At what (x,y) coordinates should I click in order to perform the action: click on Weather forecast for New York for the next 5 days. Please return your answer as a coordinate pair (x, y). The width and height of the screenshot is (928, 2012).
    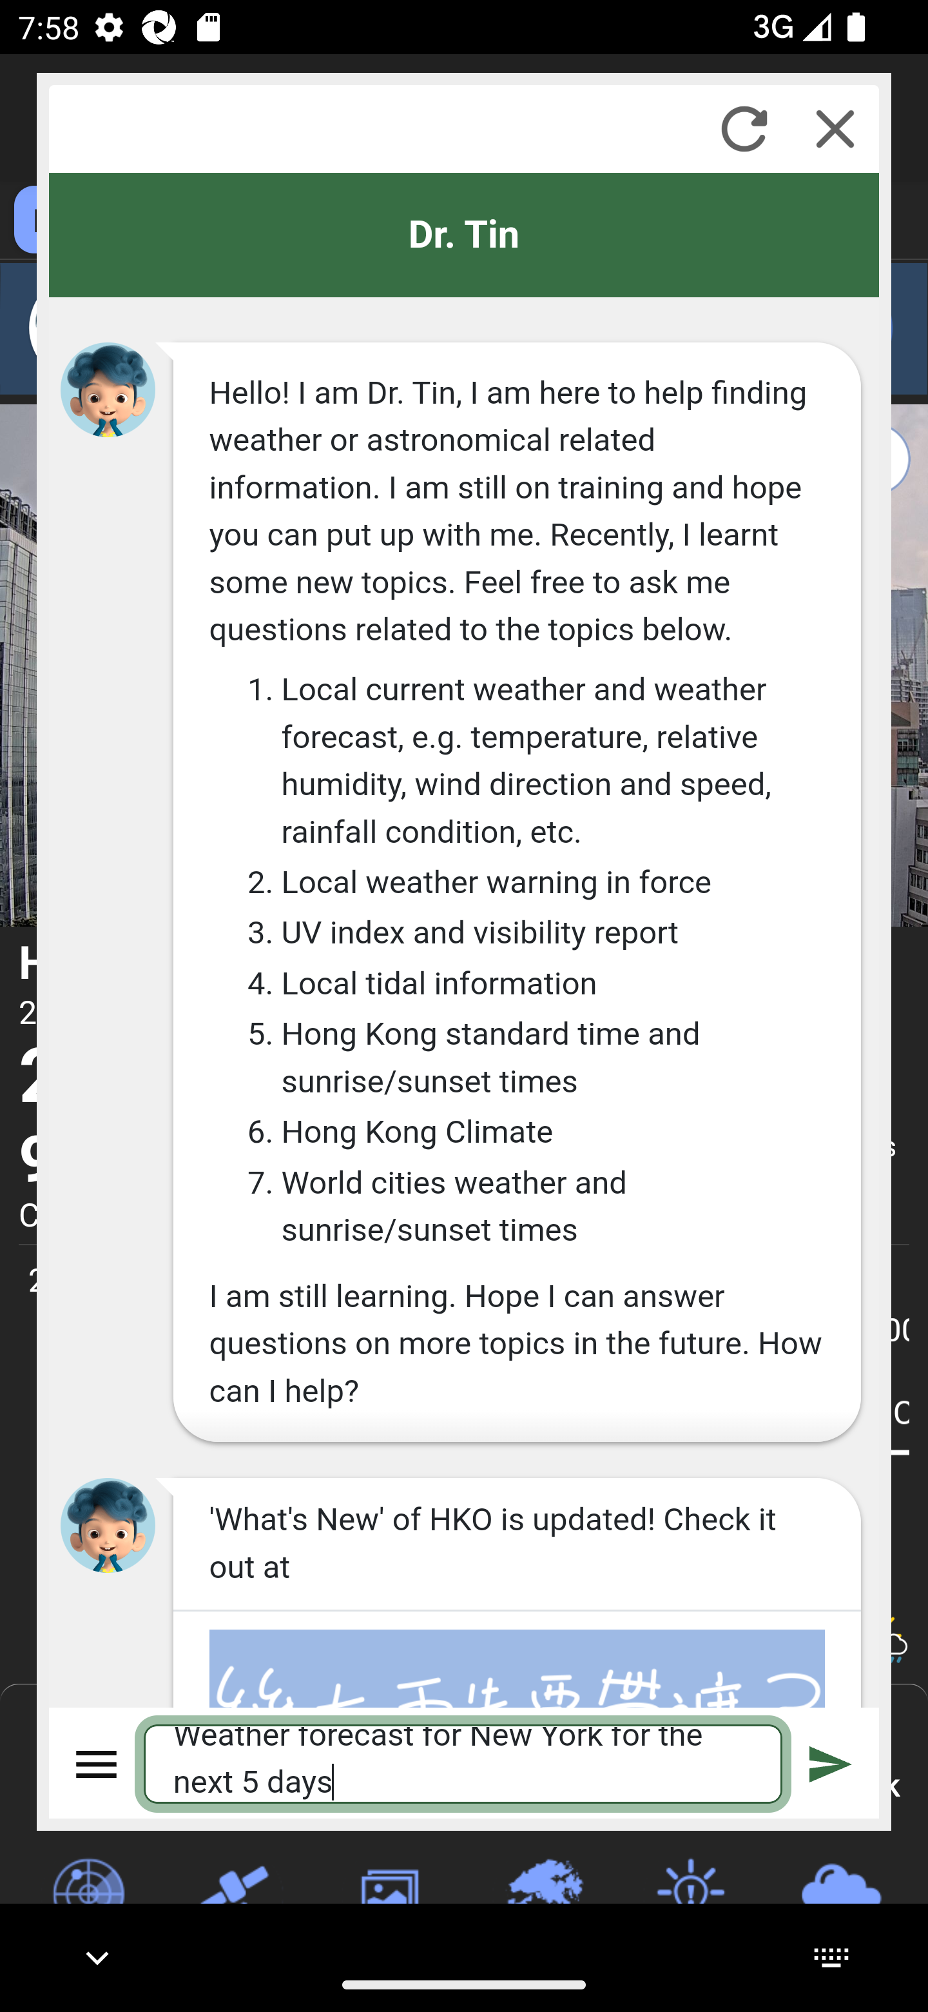
    Looking at the image, I should click on (464, 1763).